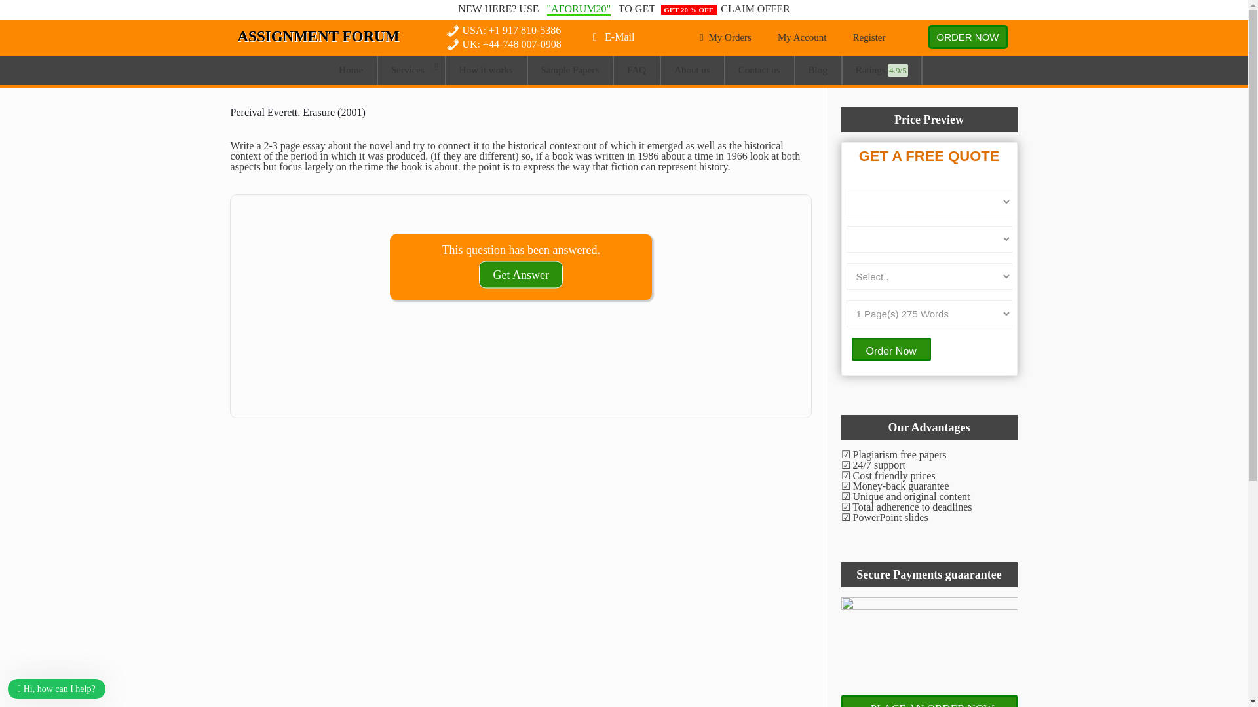 The width and height of the screenshot is (1258, 707). What do you see at coordinates (802, 38) in the screenshot?
I see `My Account` at bounding box center [802, 38].